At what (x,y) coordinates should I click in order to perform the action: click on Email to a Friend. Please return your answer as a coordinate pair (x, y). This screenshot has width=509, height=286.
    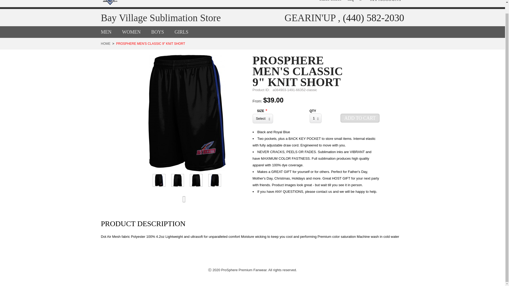
    Looking at the image, I should click on (187, 199).